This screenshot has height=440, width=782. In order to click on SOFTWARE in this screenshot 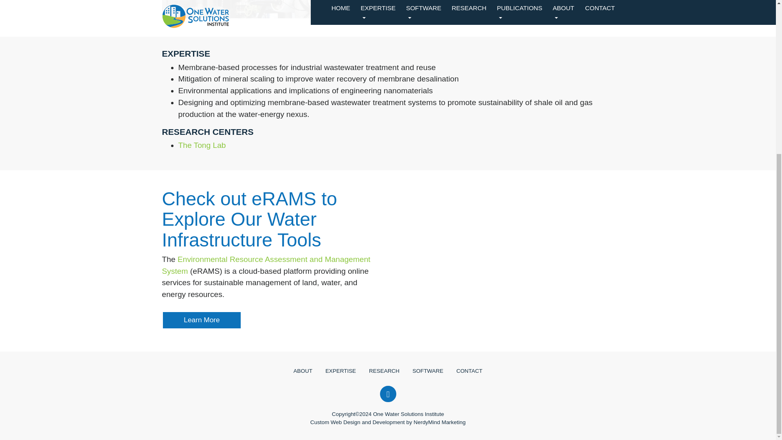, I will do `click(428, 370)`.